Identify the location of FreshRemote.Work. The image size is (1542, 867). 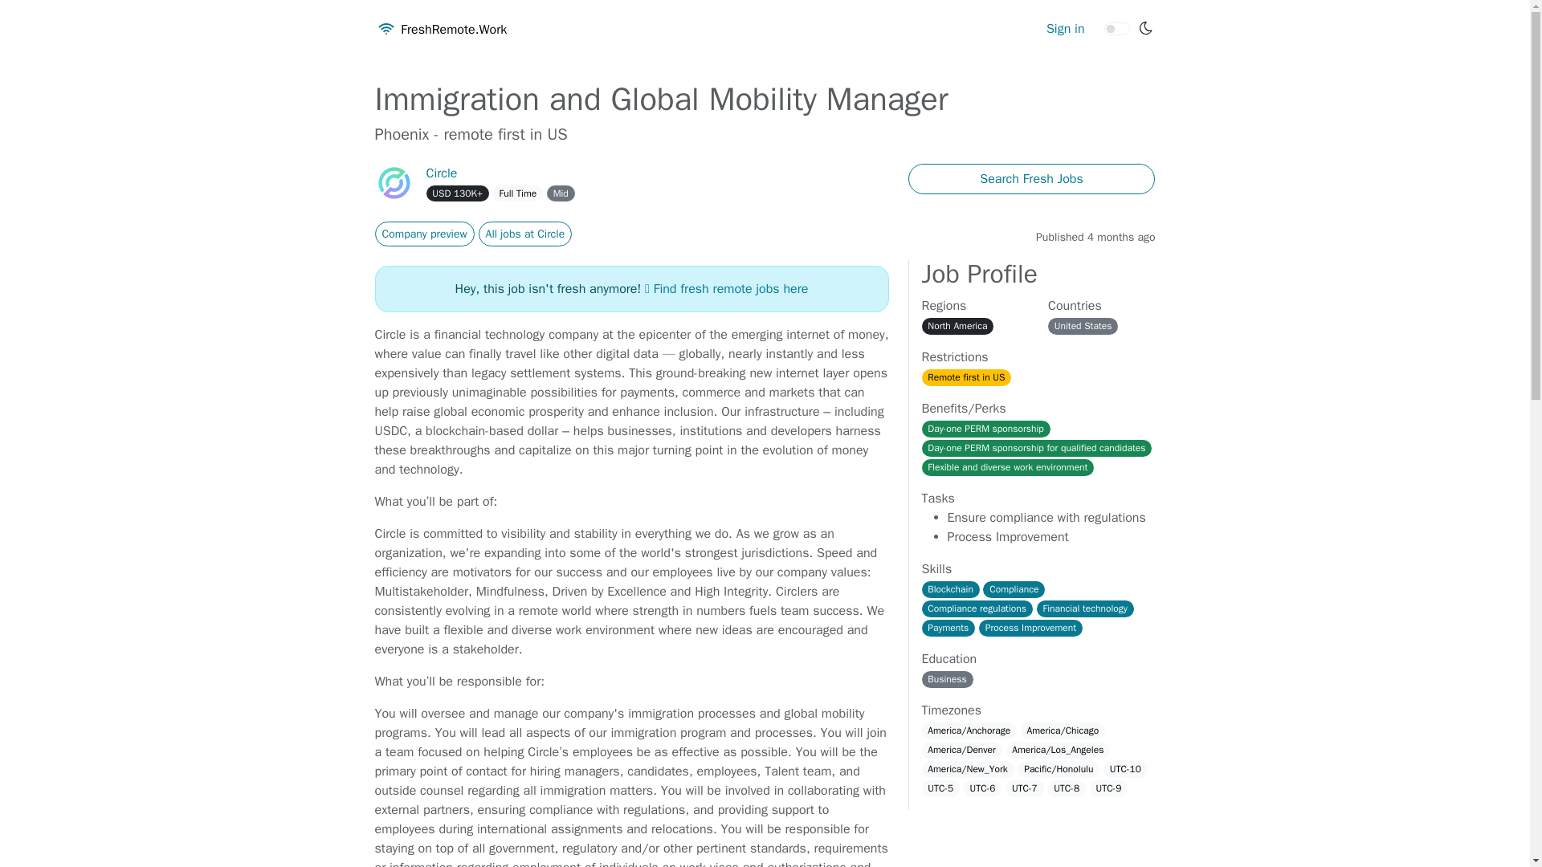
(440, 30).